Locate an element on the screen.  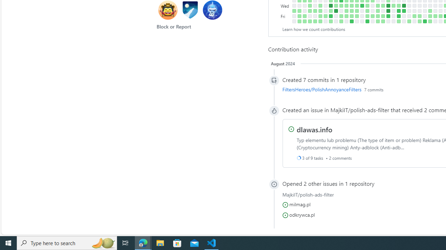
2 contributions on August 24th. is located at coordinates (294, 10).